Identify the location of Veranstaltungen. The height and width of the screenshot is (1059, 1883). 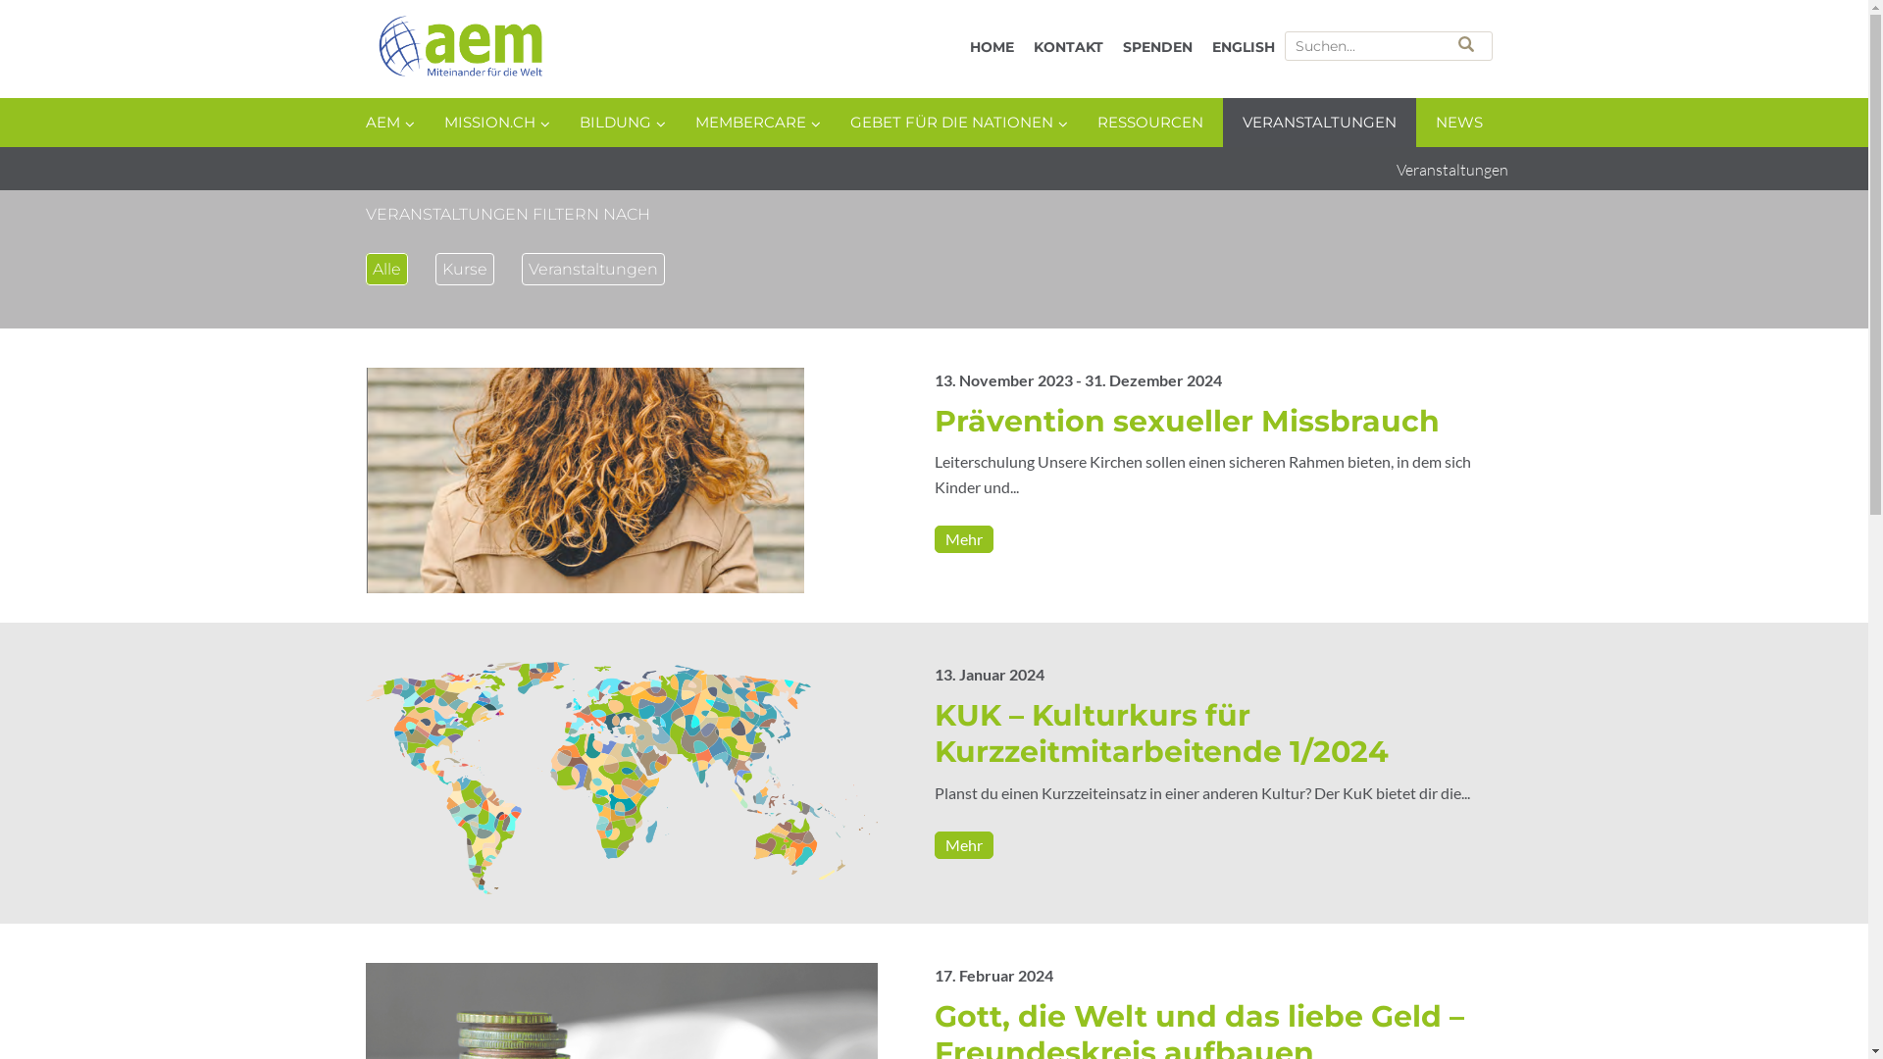
(593, 269).